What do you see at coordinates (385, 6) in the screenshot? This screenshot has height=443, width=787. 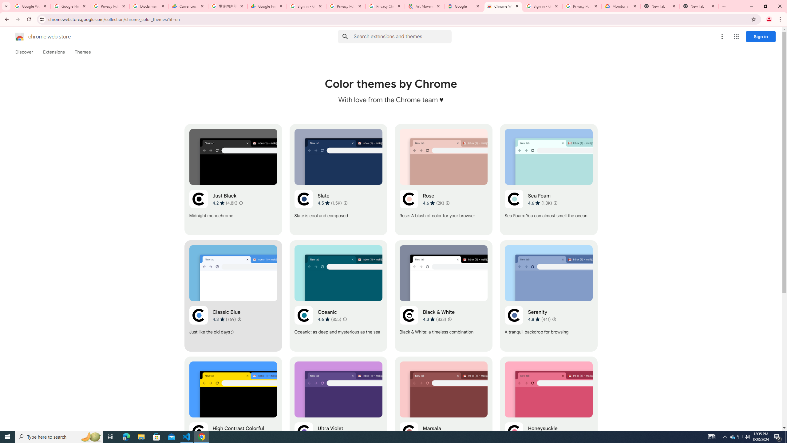 I see `Privacy Checkup` at bounding box center [385, 6].